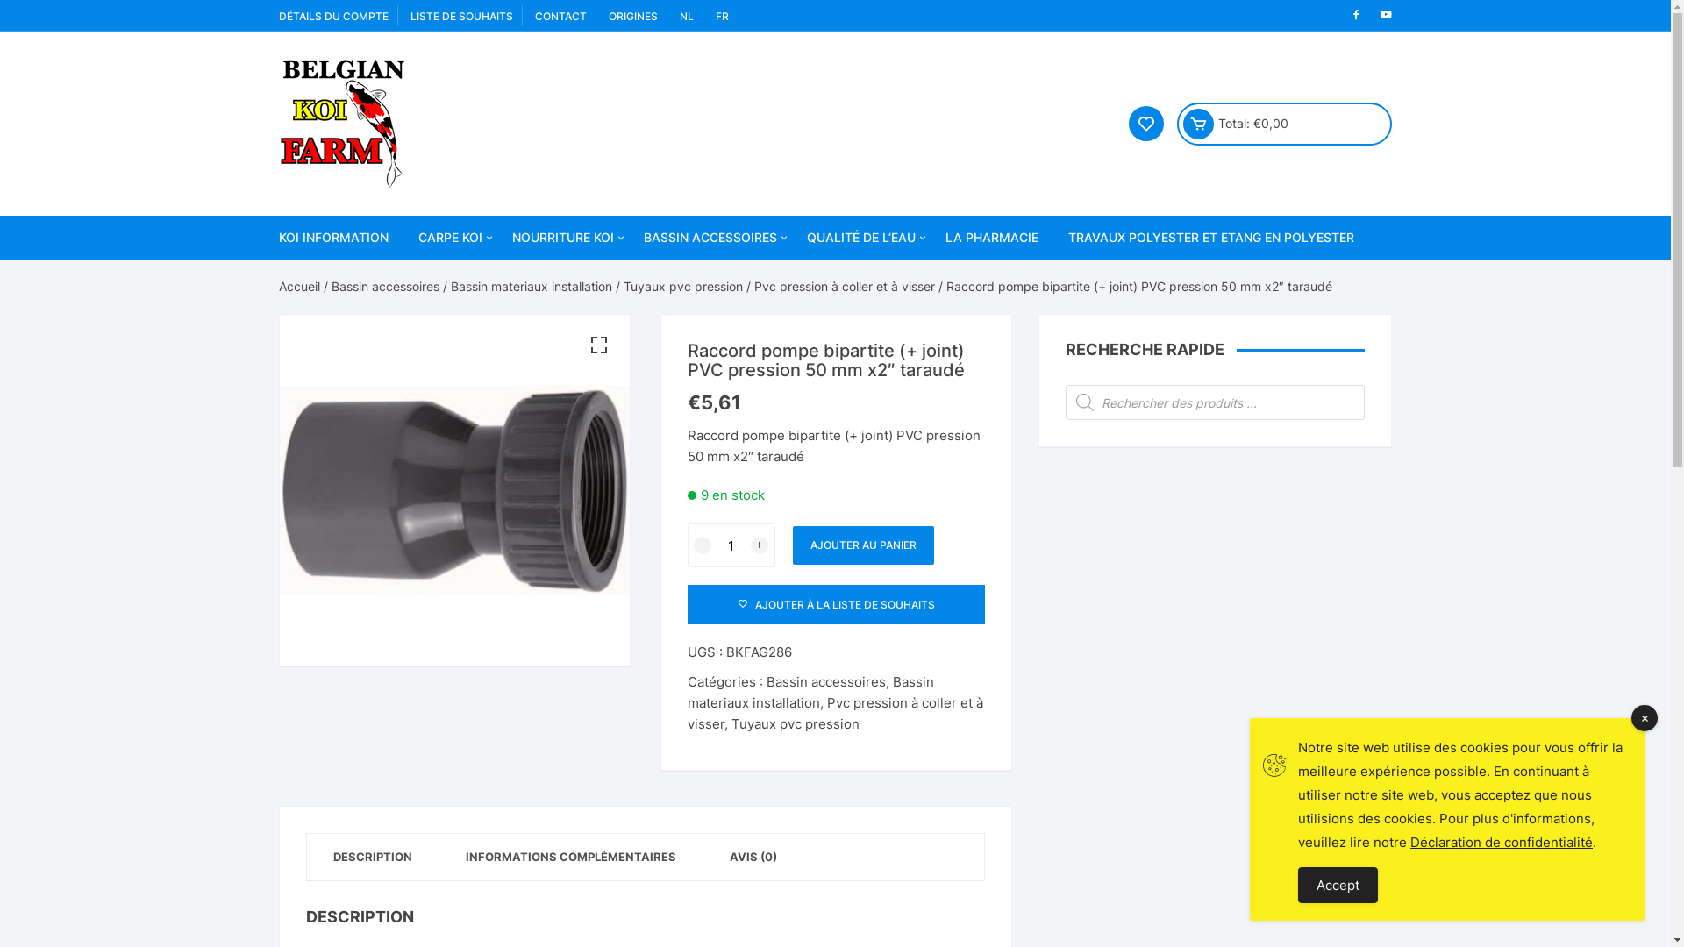 This screenshot has height=947, width=1684. I want to click on Koi standard, so click(515, 281).